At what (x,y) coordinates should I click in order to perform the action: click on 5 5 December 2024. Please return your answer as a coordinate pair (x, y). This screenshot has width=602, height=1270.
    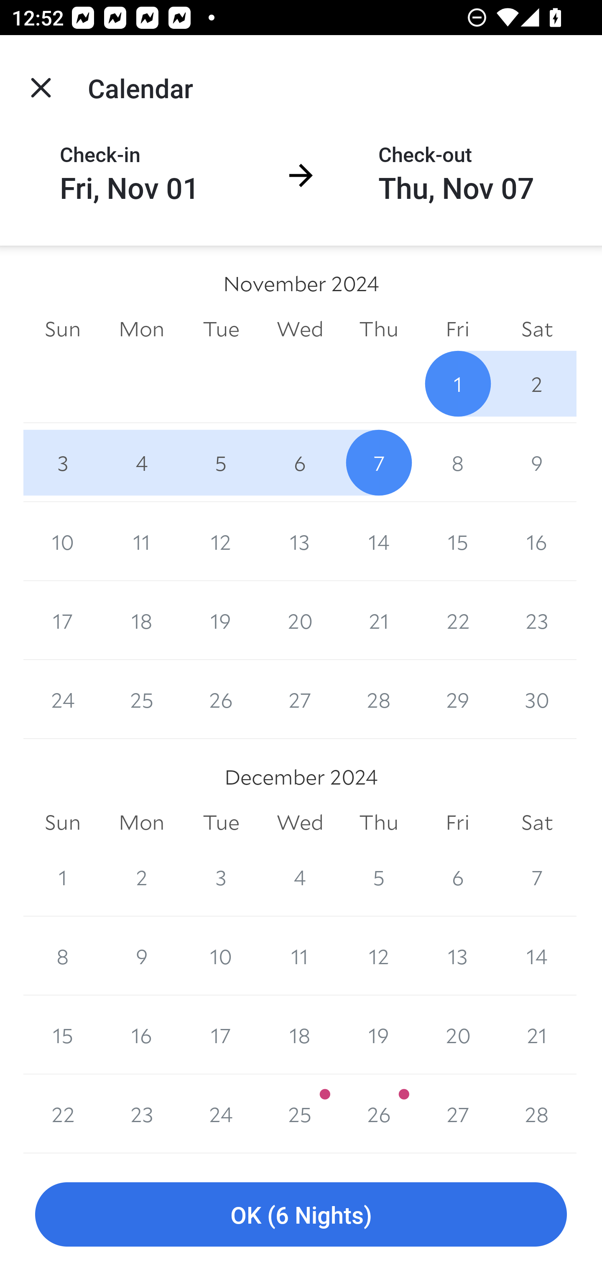
    Looking at the image, I should click on (379, 877).